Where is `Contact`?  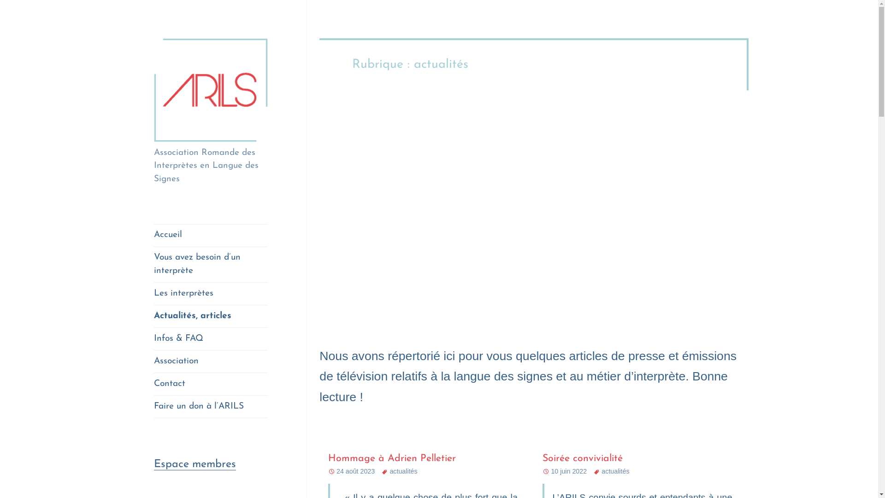 Contact is located at coordinates (211, 384).